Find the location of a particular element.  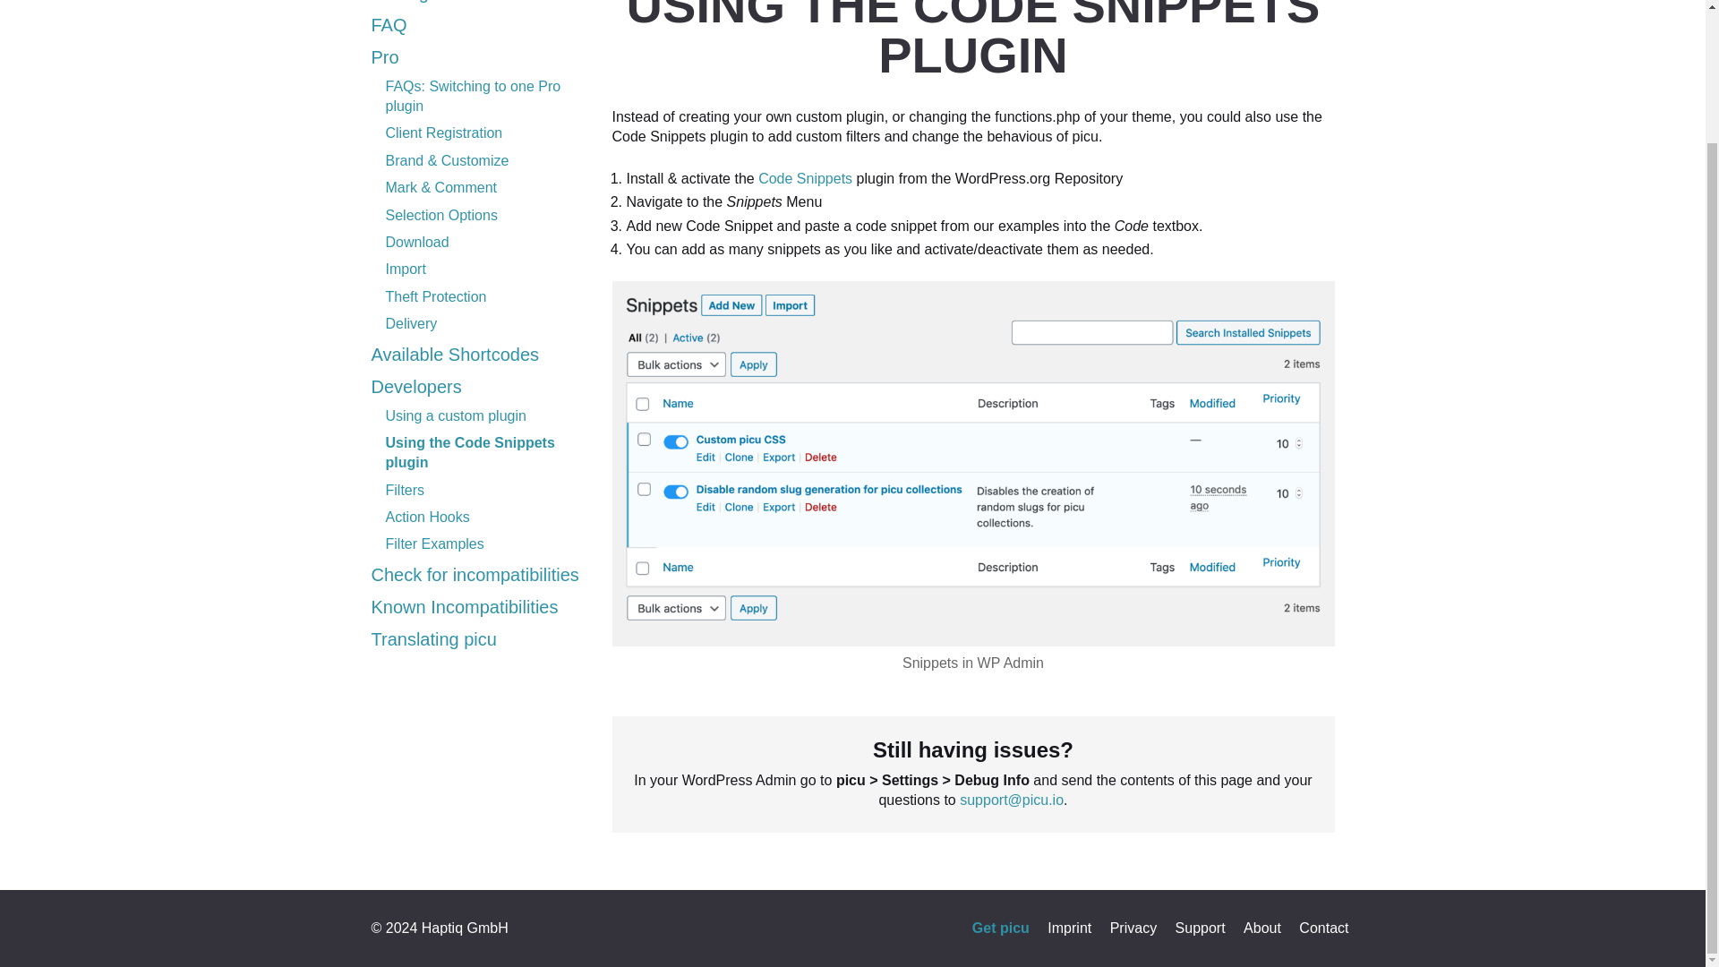

Available Shortcodes is located at coordinates (455, 355).